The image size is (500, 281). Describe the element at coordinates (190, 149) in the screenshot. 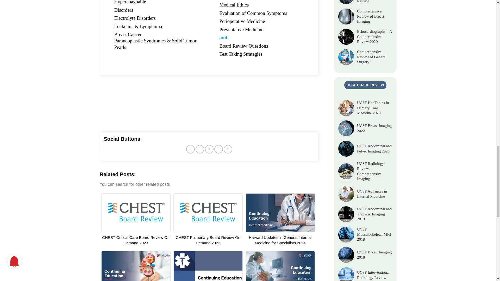

I see `Share on Facebook` at that location.